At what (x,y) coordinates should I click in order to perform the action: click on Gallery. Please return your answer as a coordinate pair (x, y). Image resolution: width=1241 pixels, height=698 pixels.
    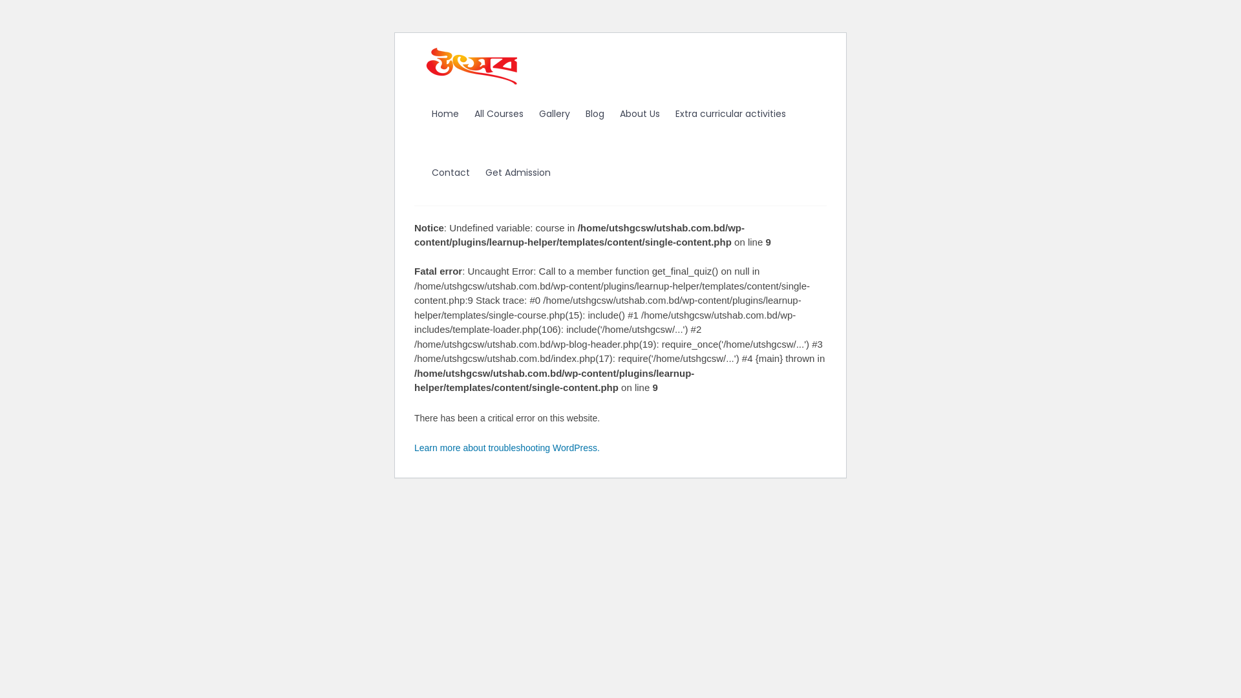
    Looking at the image, I should click on (555, 114).